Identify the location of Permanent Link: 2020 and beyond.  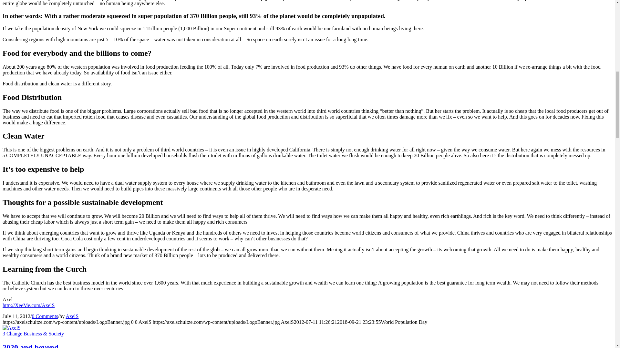
(30, 345).